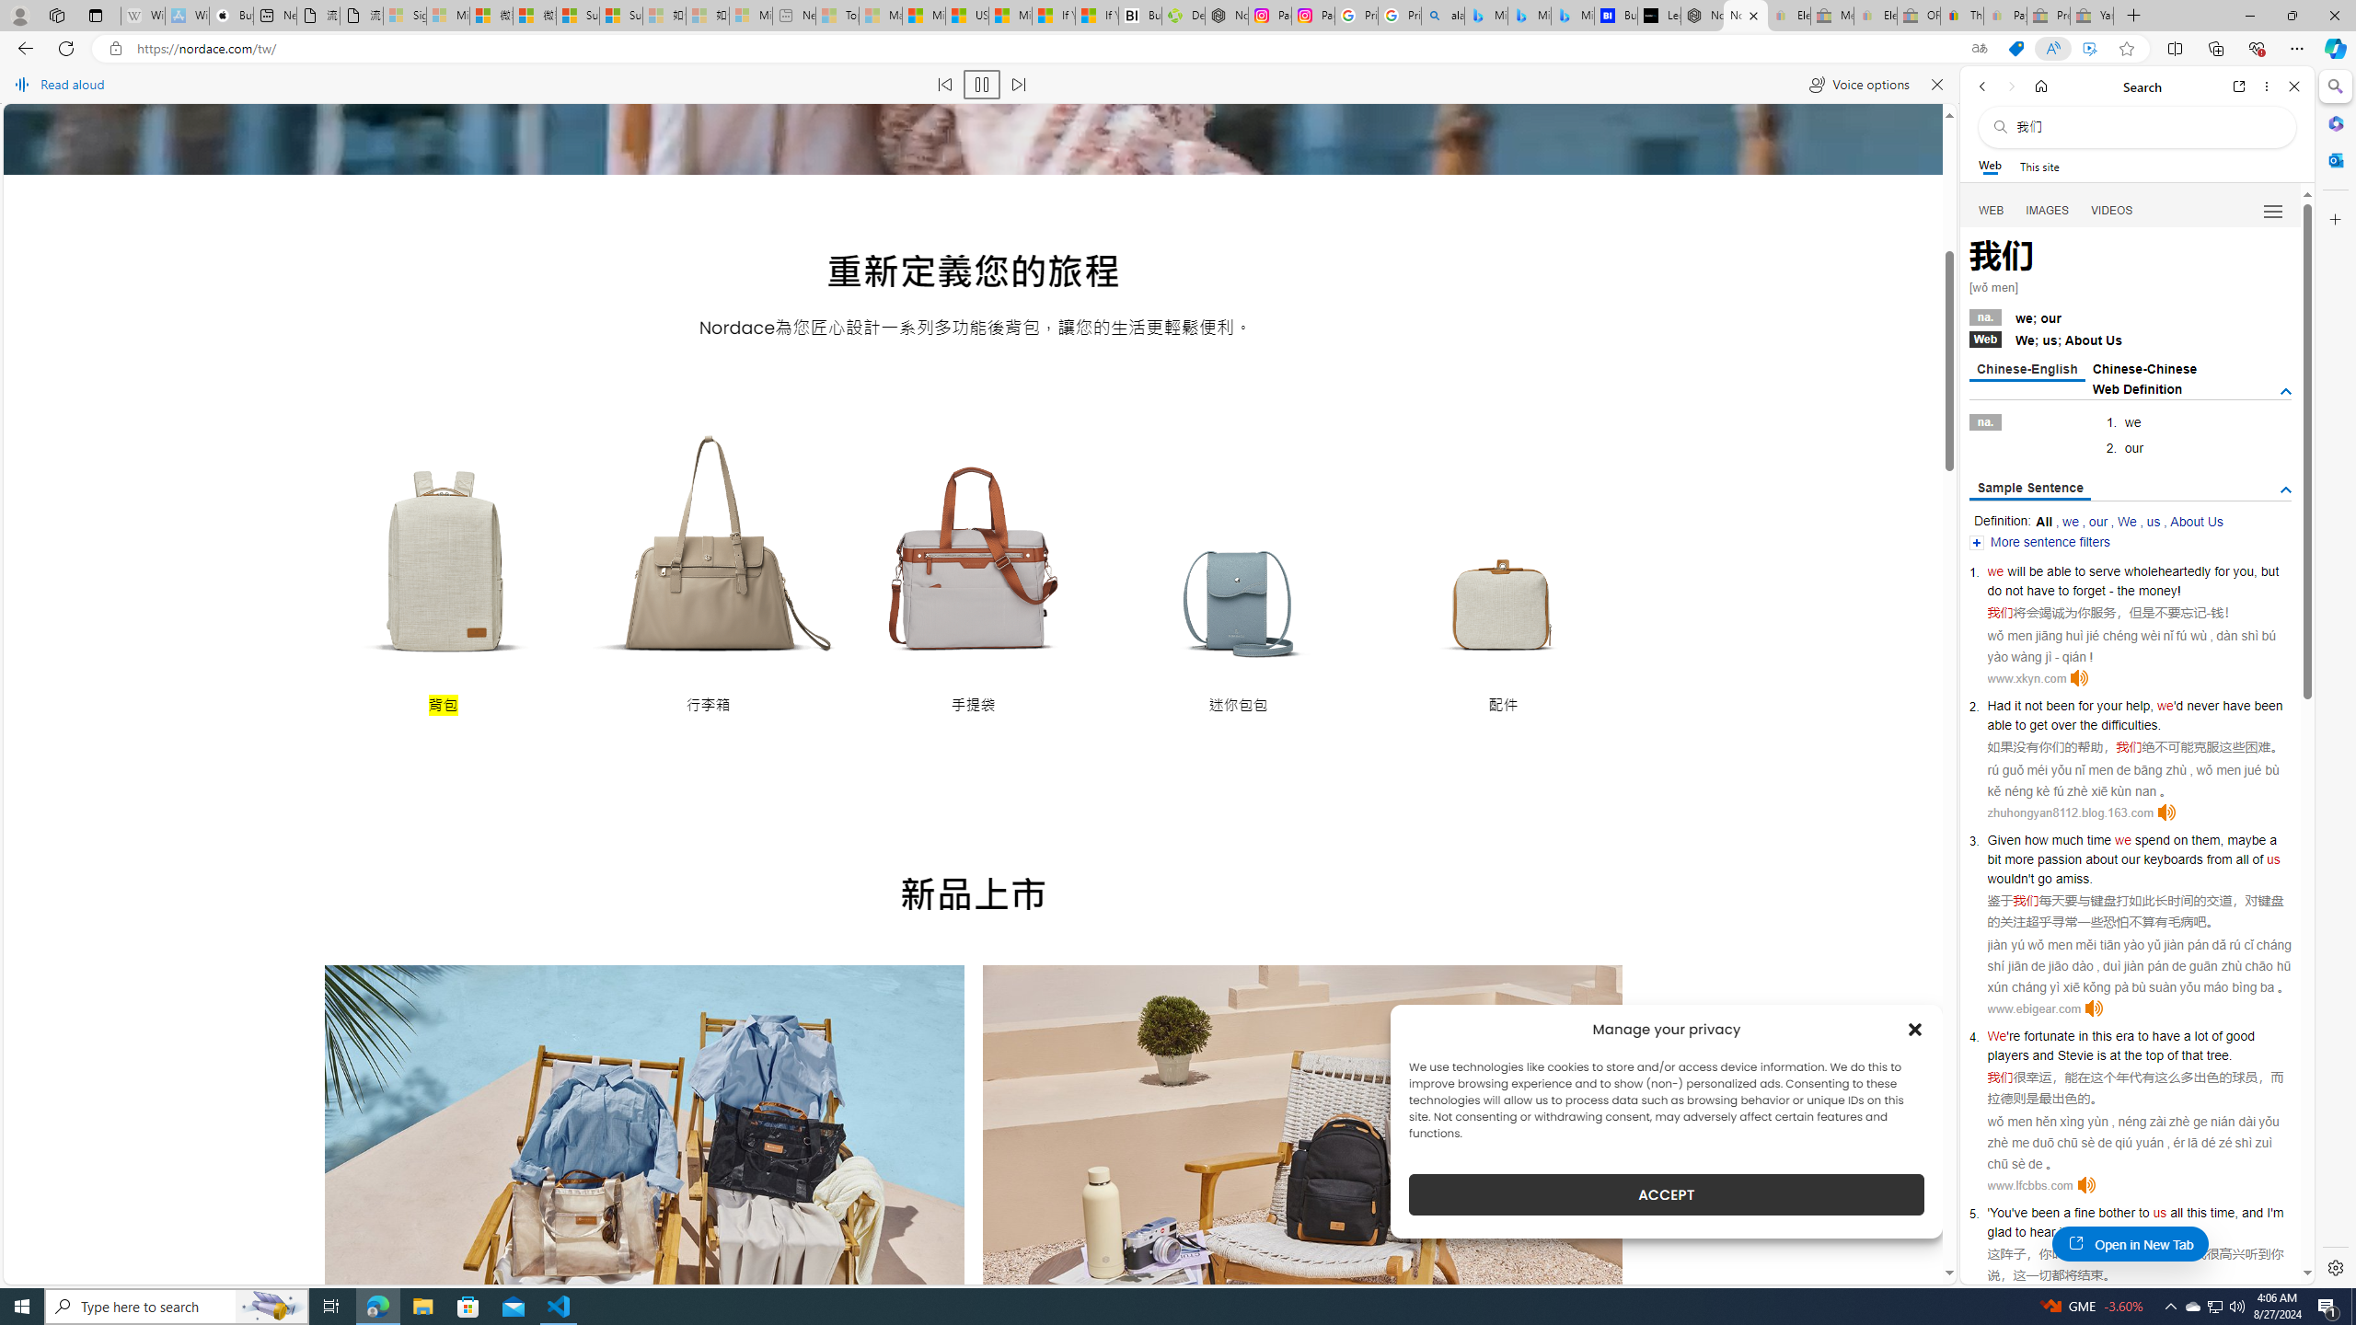 The image size is (2356, 1325). What do you see at coordinates (2179, 590) in the screenshot?
I see `!` at bounding box center [2179, 590].